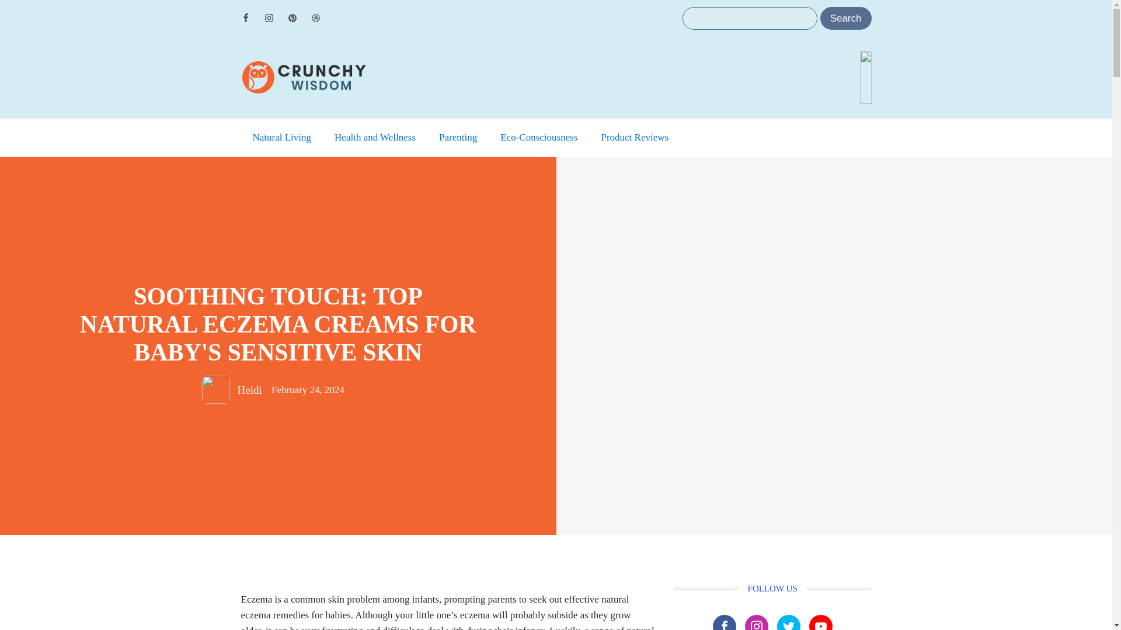  Describe the element at coordinates (539, 136) in the screenshot. I see `Eco-Consciousness` at that location.